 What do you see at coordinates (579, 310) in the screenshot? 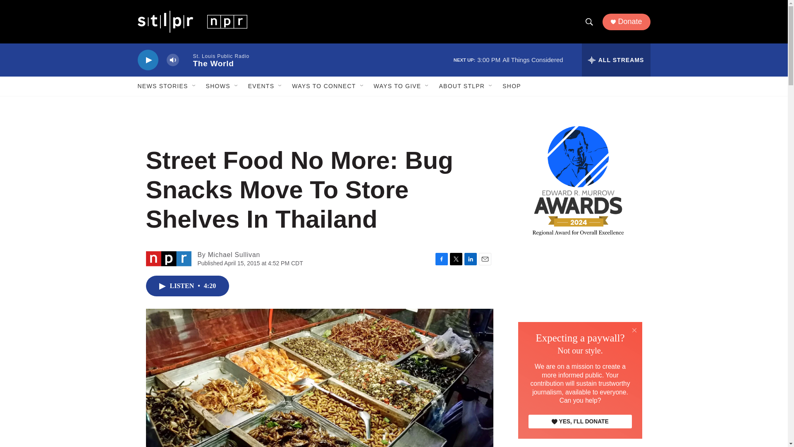
I see `3rd party ad content` at bounding box center [579, 310].